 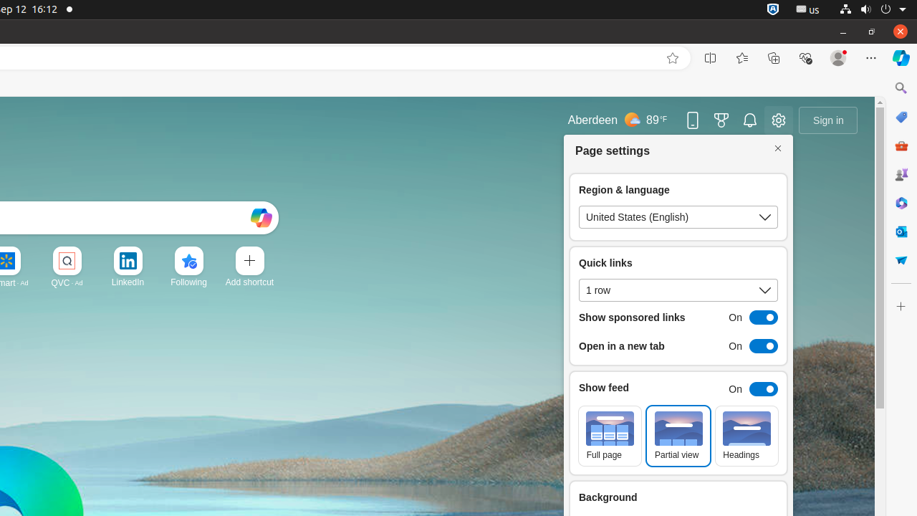 I want to click on Aberdeen: Heat Severe, Mostly sunny, 89 °F, so click(x=618, y=120).